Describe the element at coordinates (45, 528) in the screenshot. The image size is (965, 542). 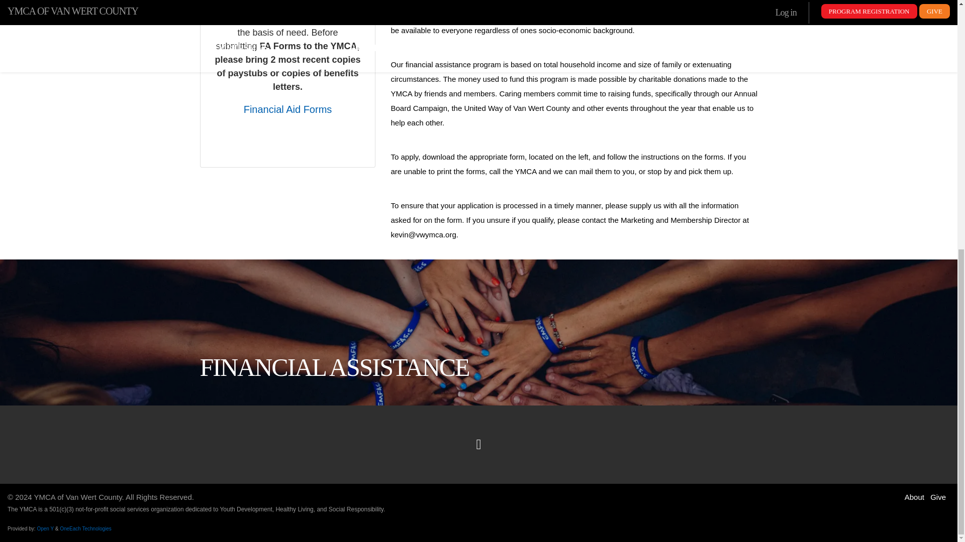
I see `Open Y` at that location.